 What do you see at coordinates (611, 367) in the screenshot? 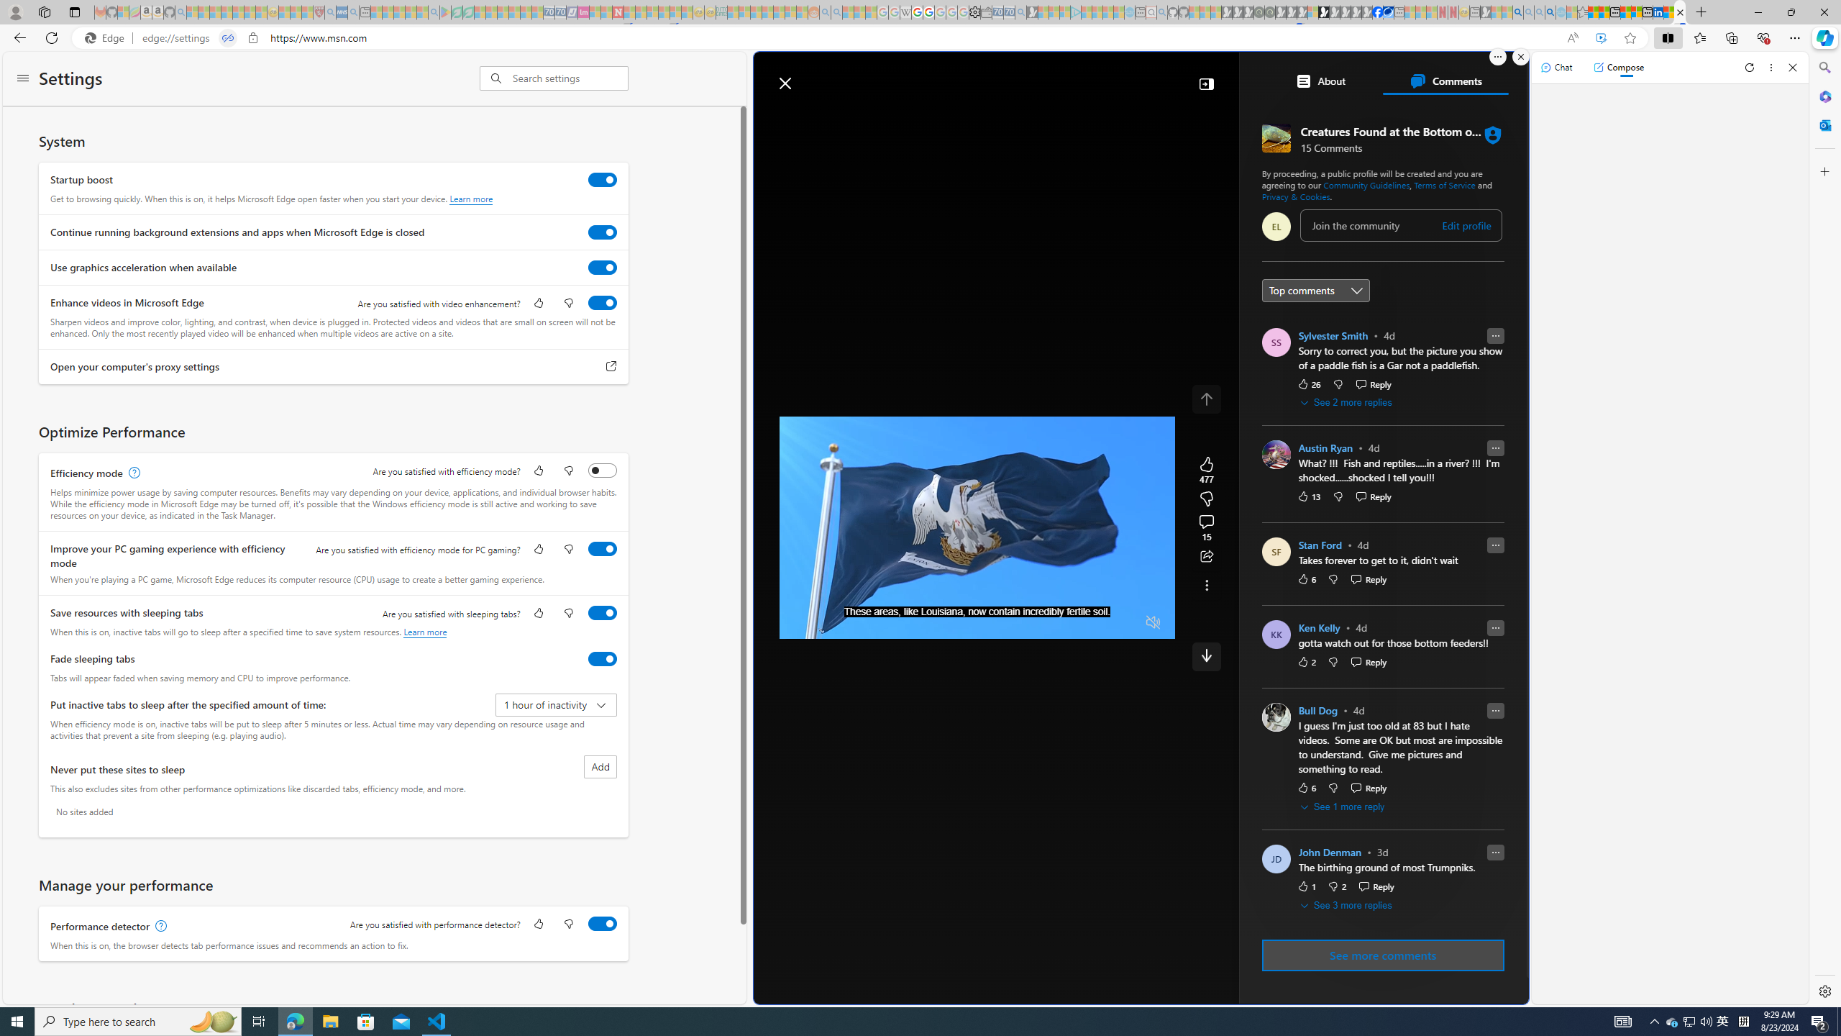
I see `Open your computer's proxy settings` at bounding box center [611, 367].